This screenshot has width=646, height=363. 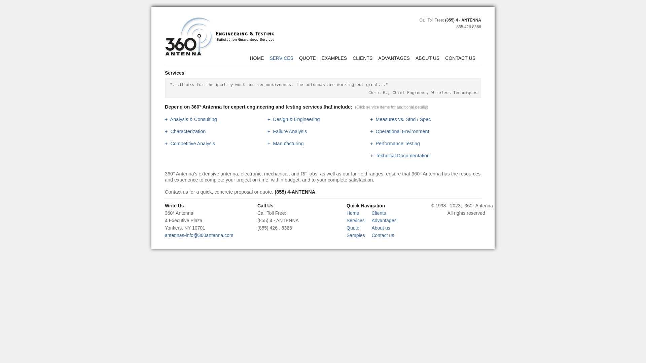 What do you see at coordinates (191, 119) in the screenshot?
I see `+  Analysis & Consulting` at bounding box center [191, 119].